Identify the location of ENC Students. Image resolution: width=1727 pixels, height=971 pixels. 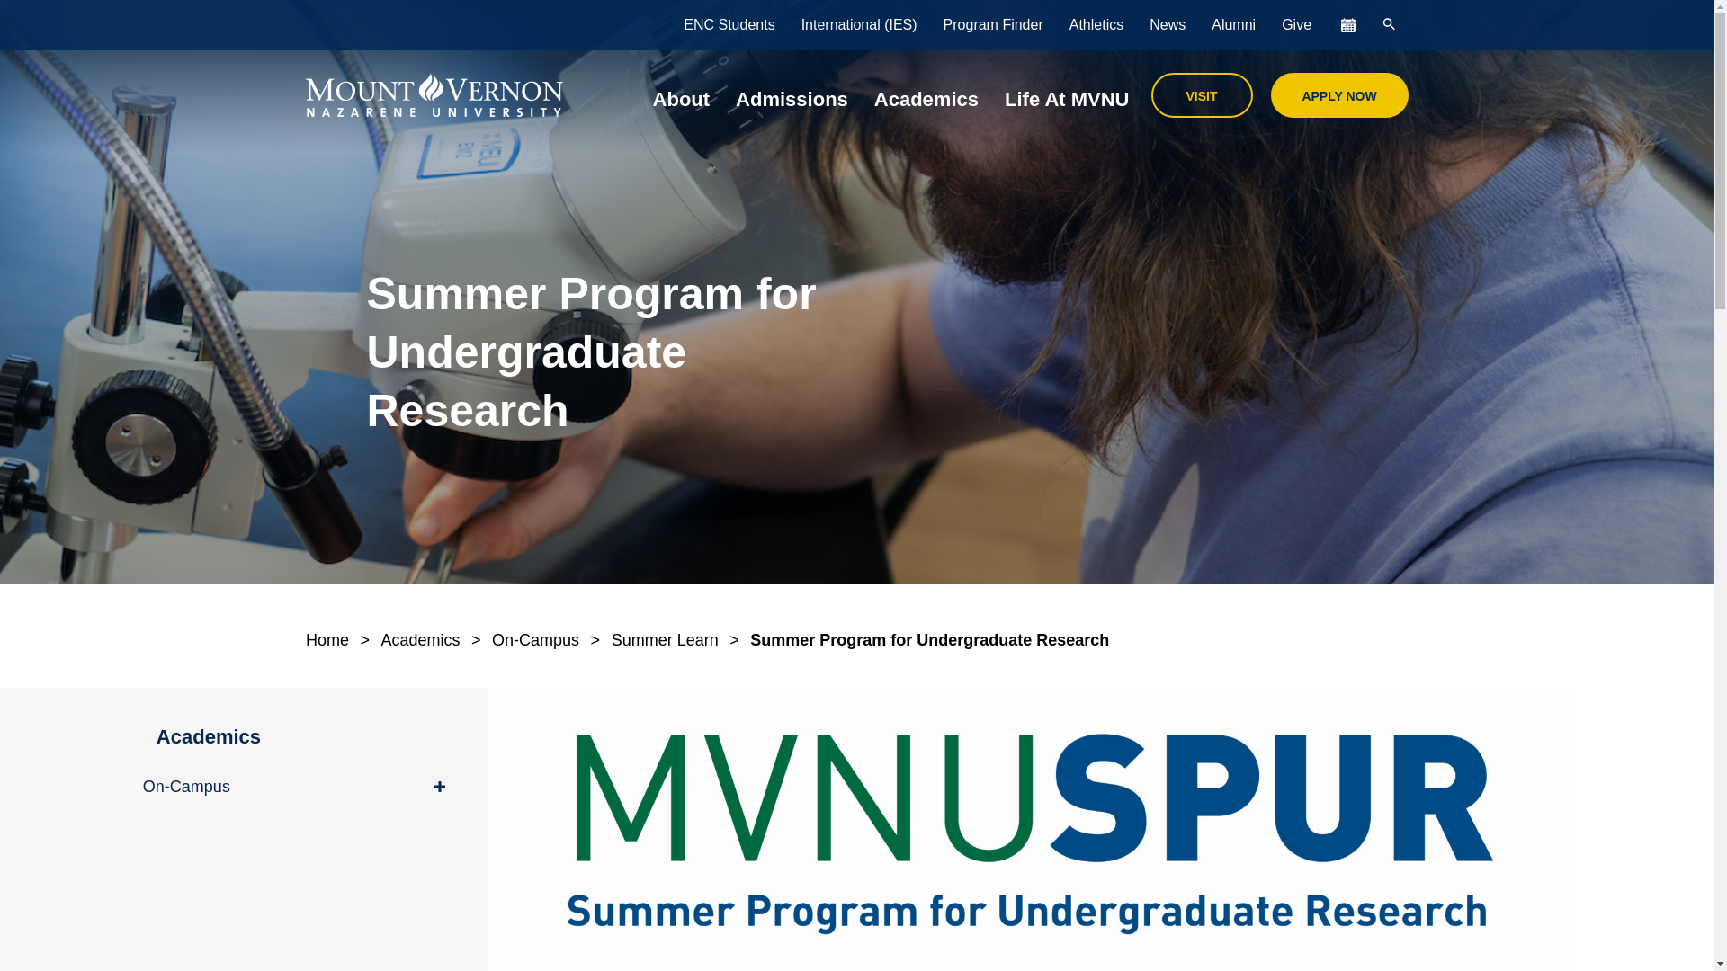
(729, 25).